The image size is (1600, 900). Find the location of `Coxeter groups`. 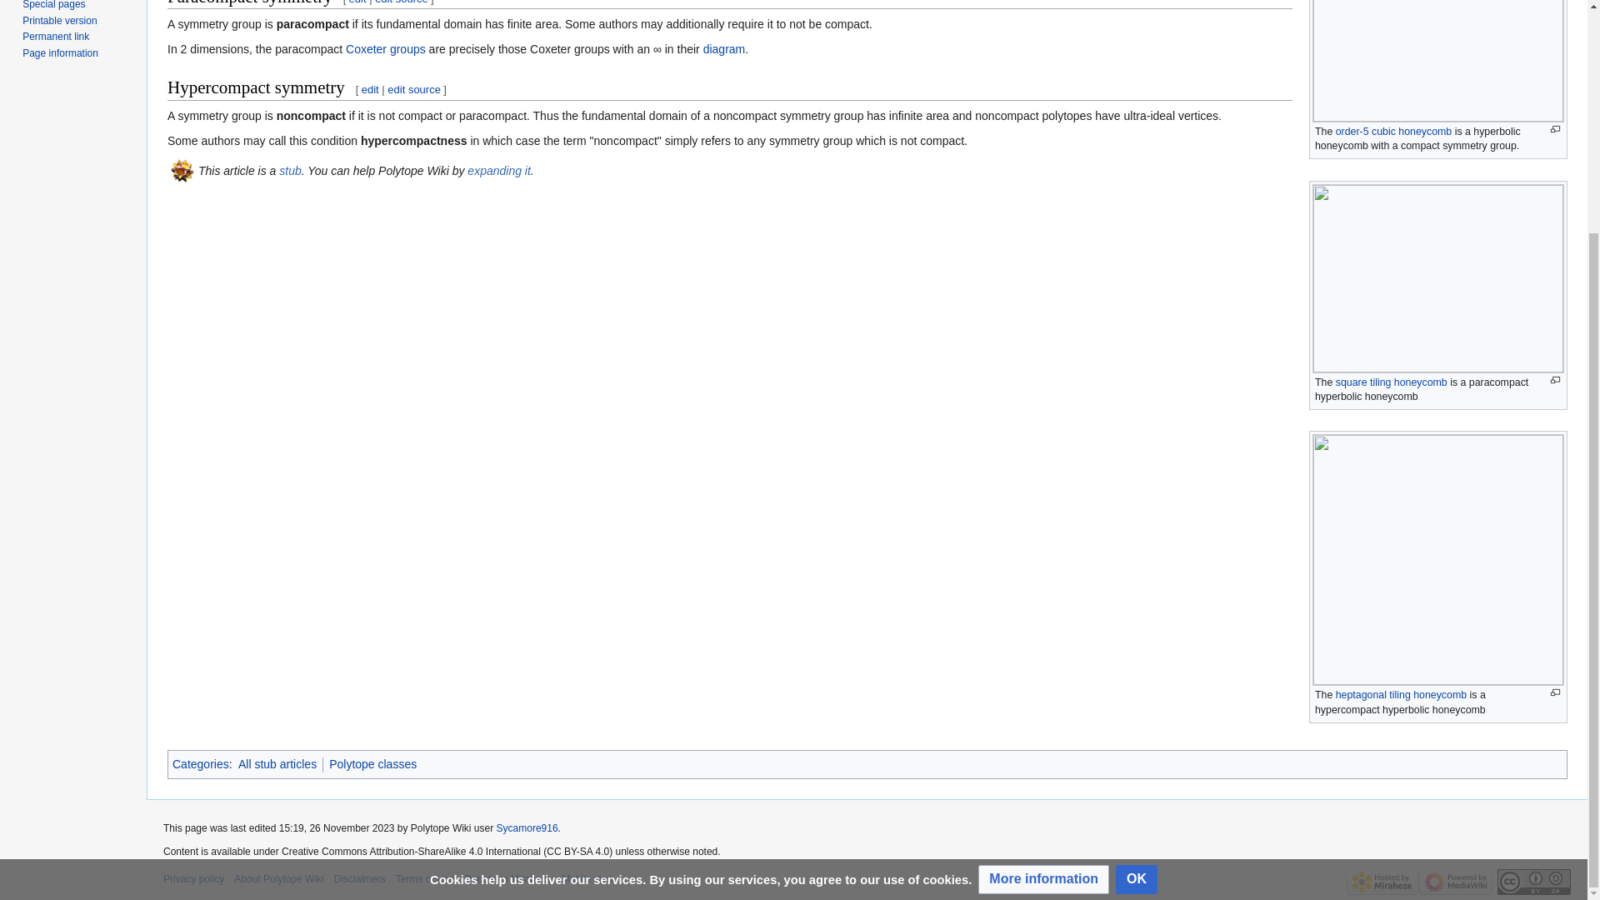

Coxeter groups is located at coordinates (385, 48).